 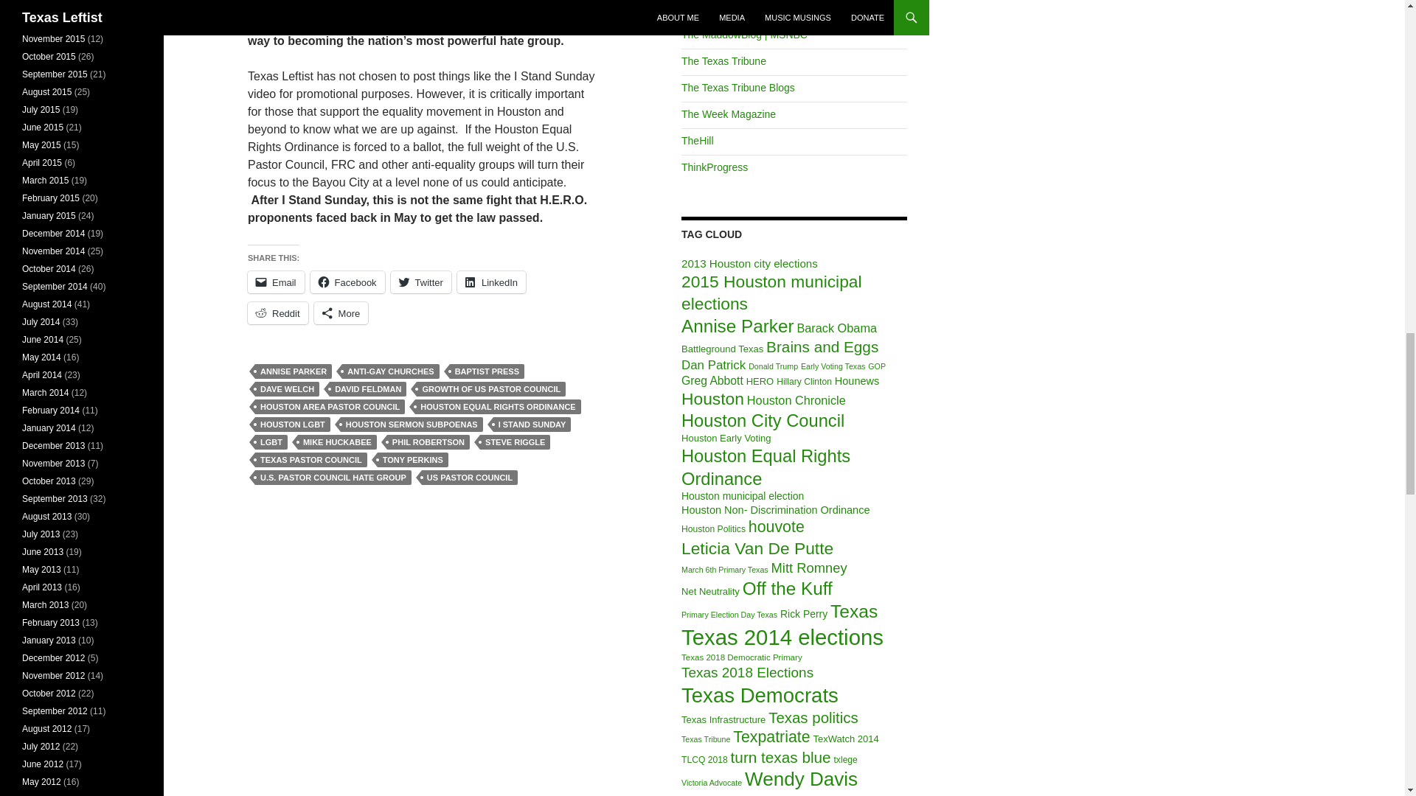 I want to click on ANTI-GAY CHURCHES, so click(x=391, y=371).